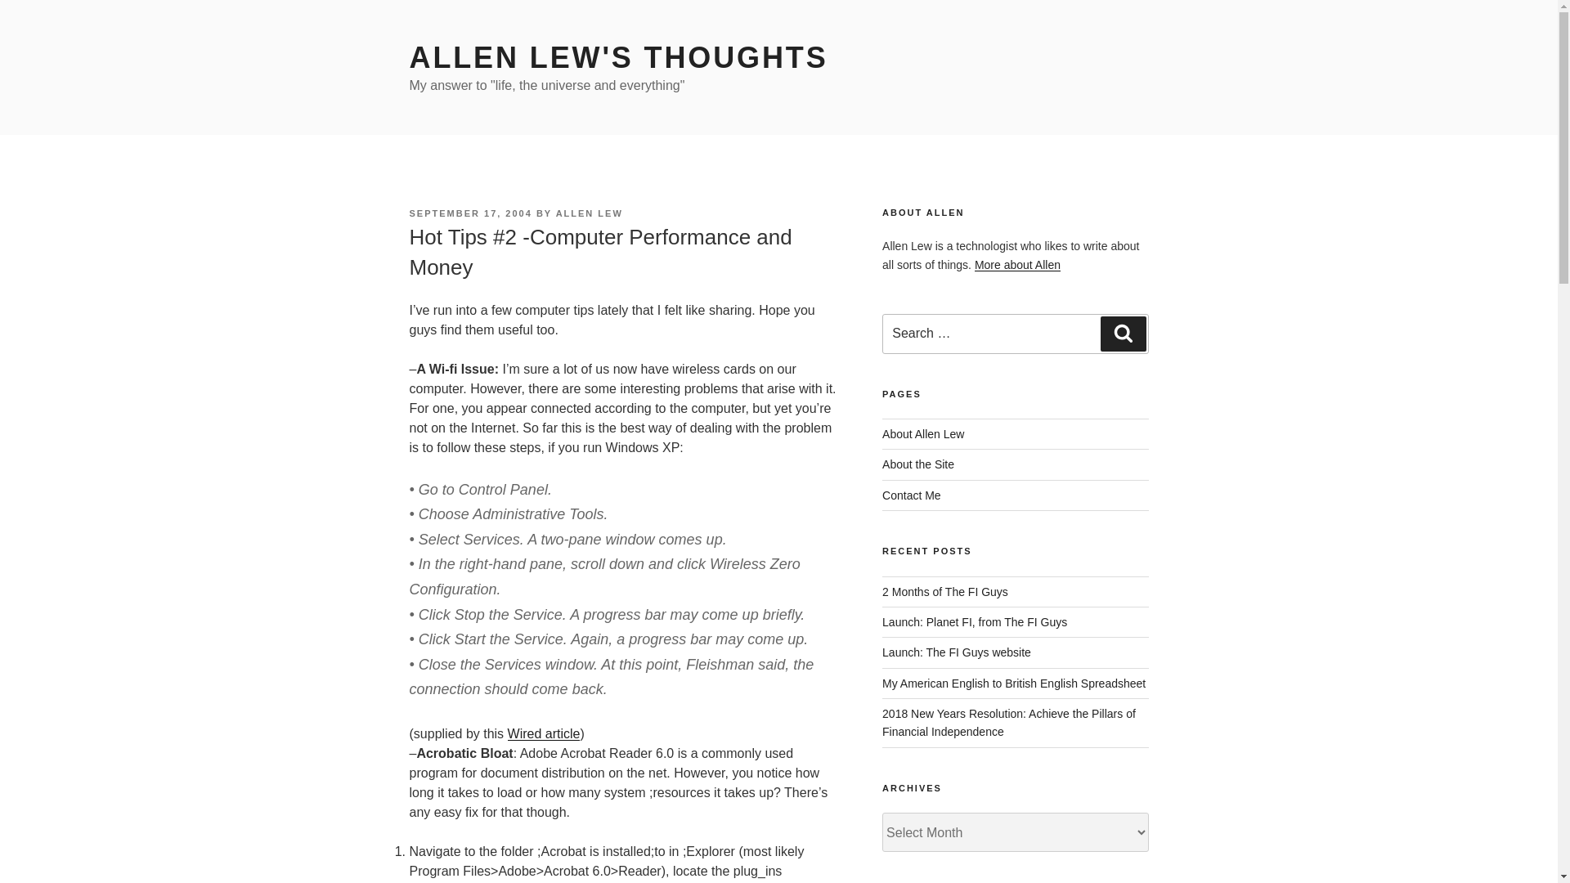 This screenshot has height=883, width=1570. I want to click on SEPTEMBER 17, 2004, so click(469, 213).